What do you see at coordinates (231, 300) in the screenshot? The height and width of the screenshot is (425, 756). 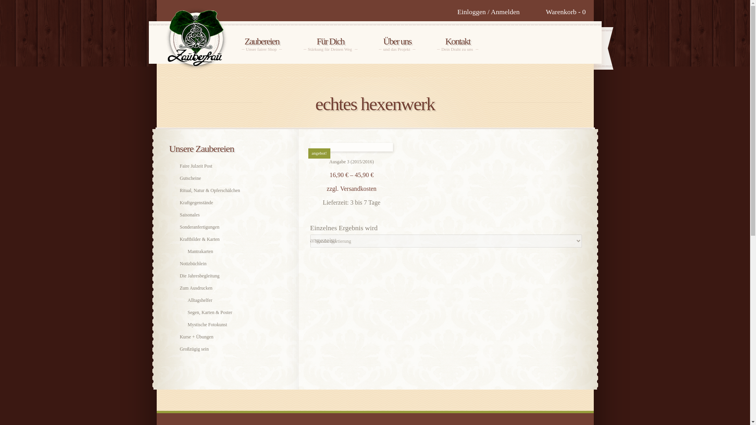 I see `Versandkosten` at bounding box center [231, 300].